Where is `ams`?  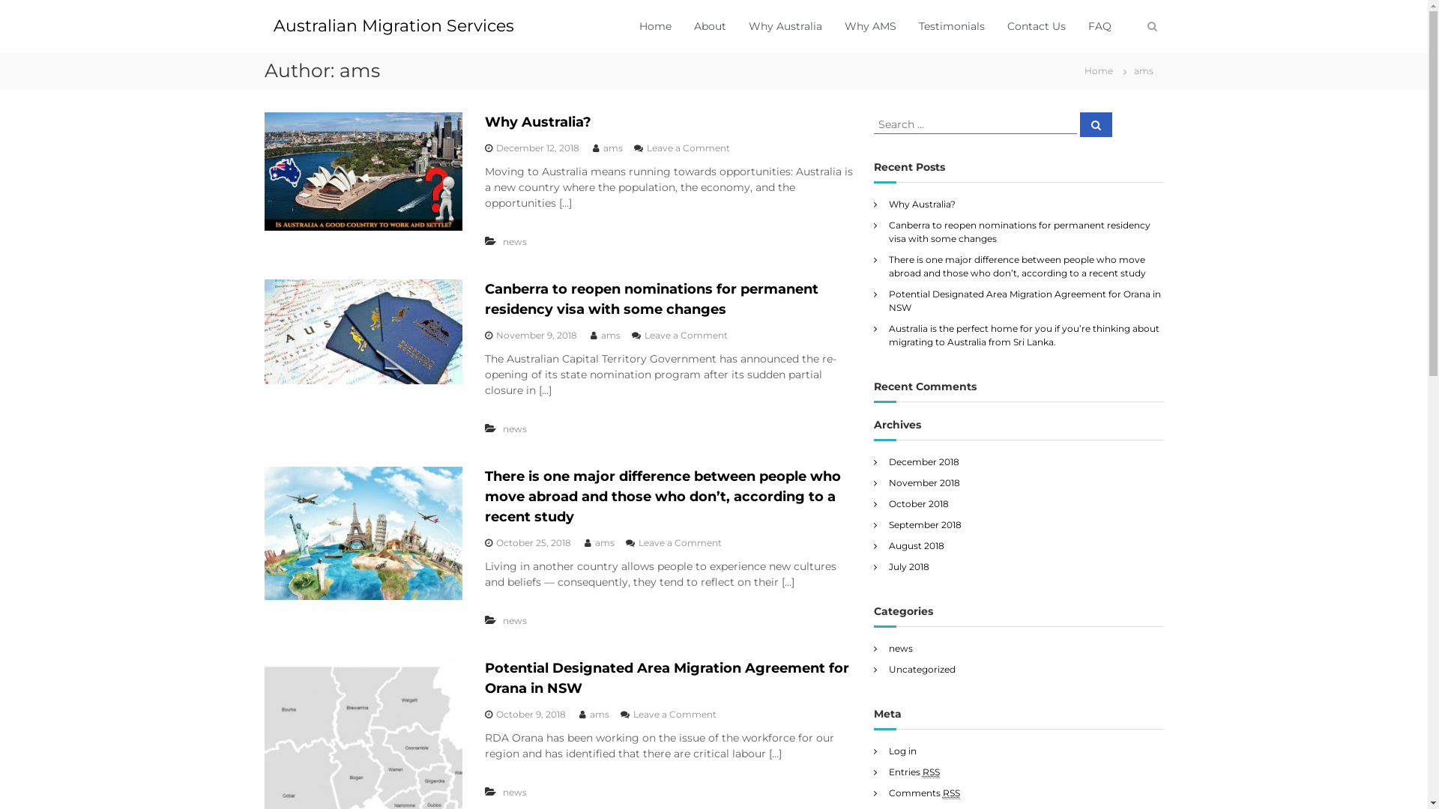
ams is located at coordinates (605, 542).